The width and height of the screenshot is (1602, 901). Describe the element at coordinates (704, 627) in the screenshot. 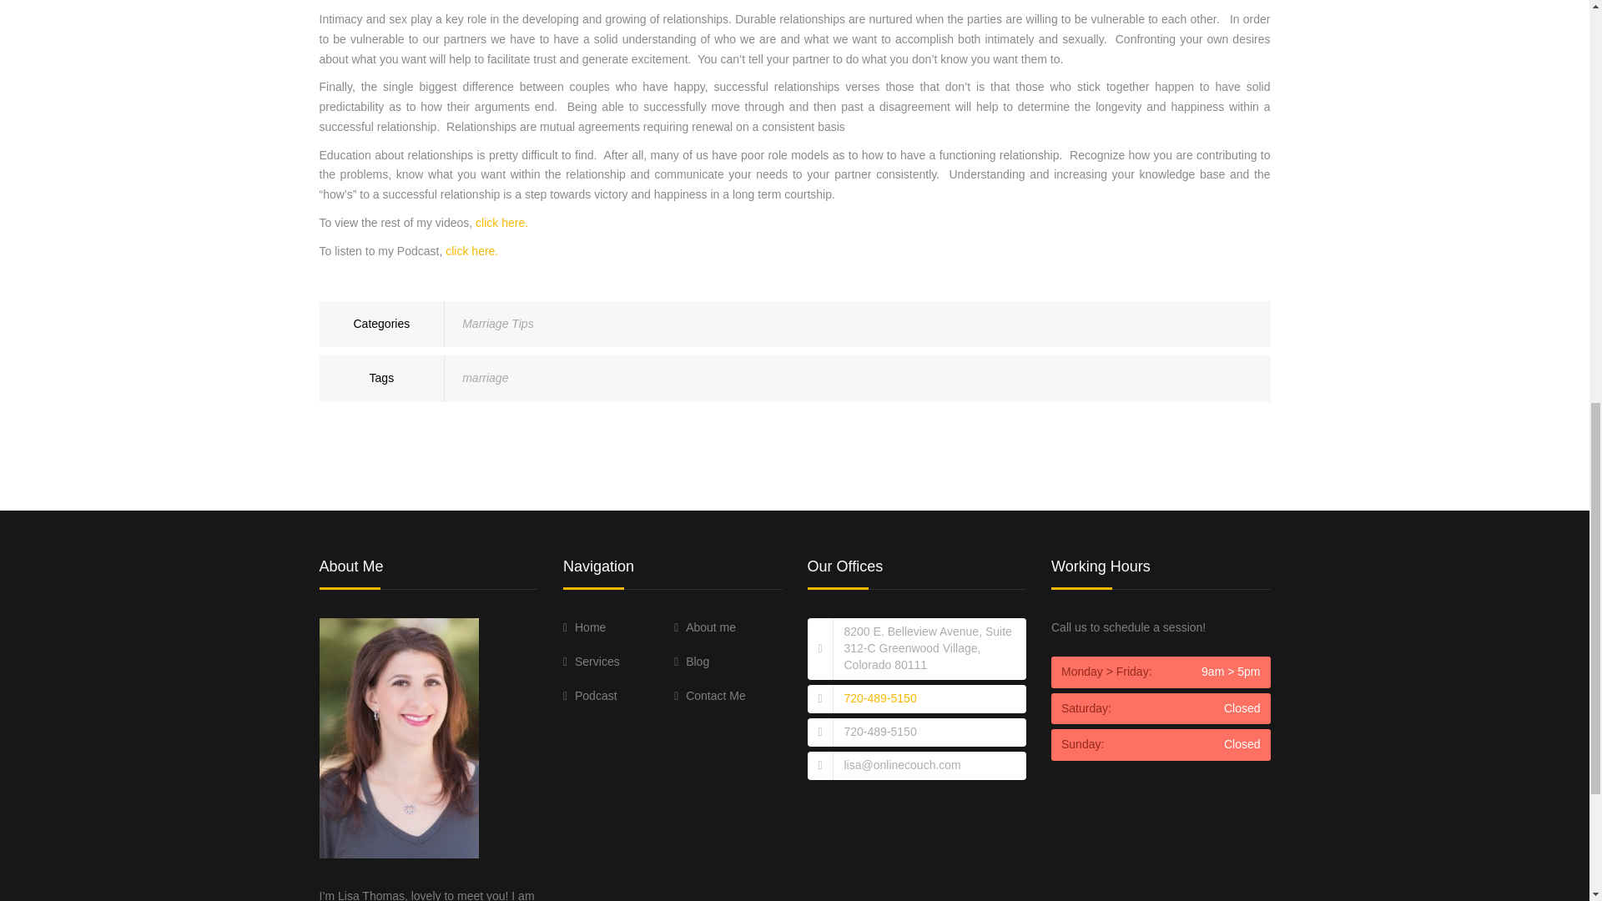

I see `About me` at that location.